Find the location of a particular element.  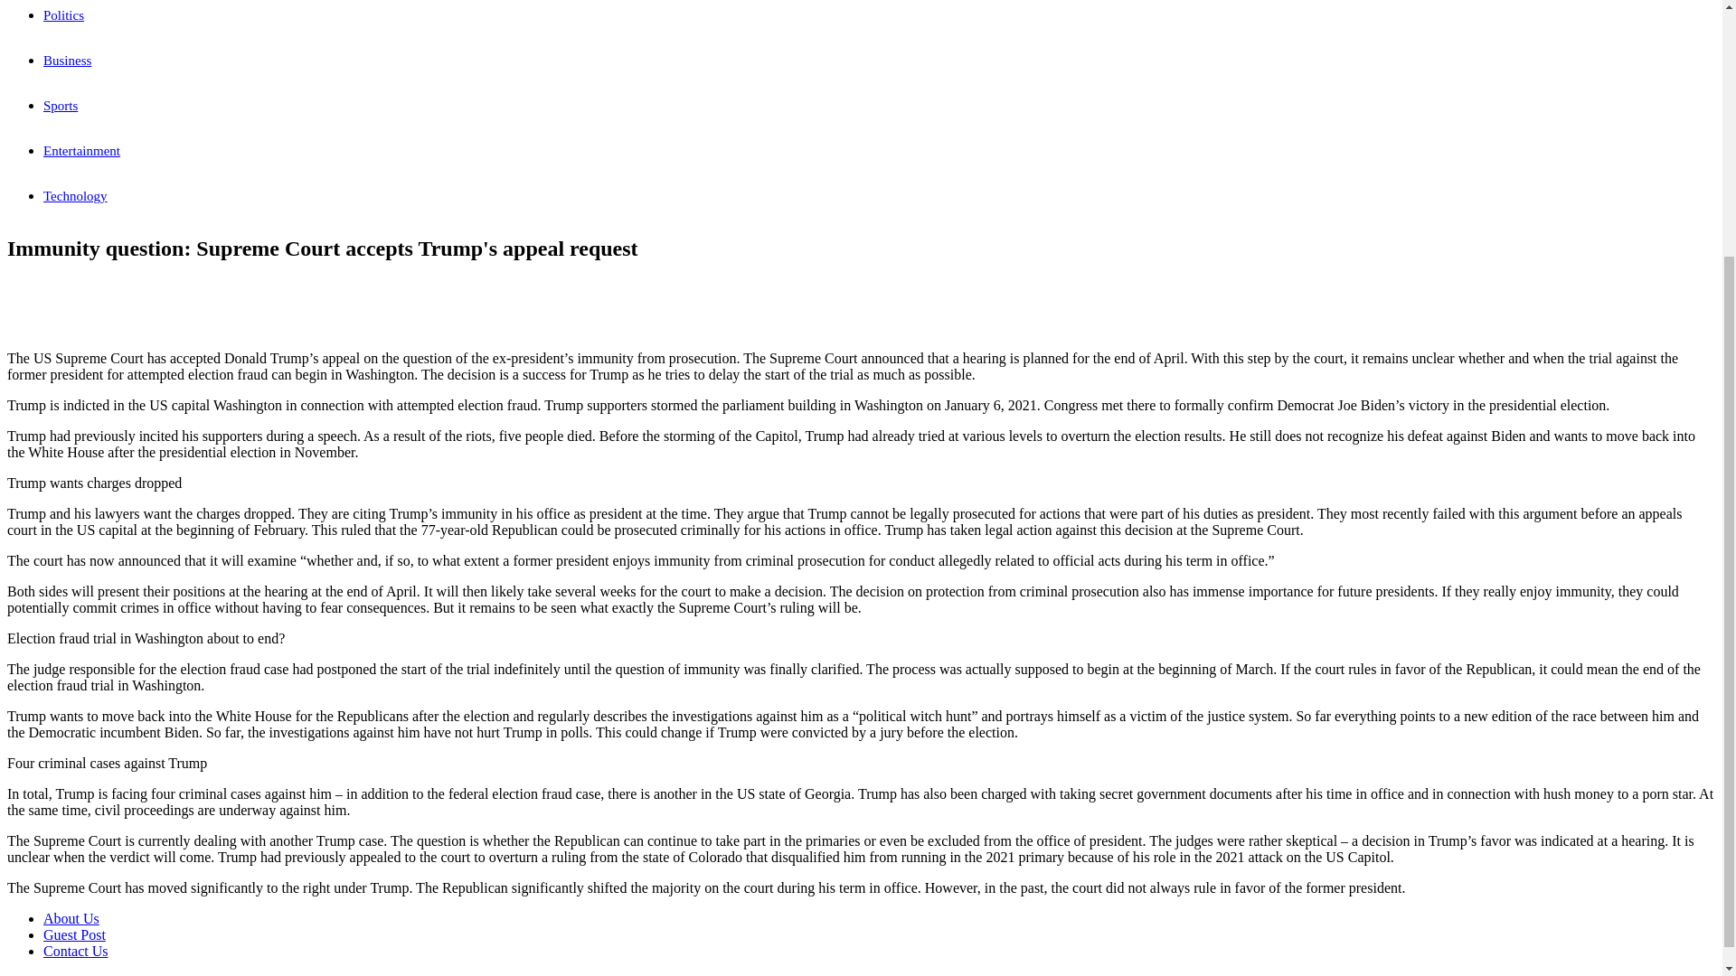

Business is located at coordinates (67, 60).